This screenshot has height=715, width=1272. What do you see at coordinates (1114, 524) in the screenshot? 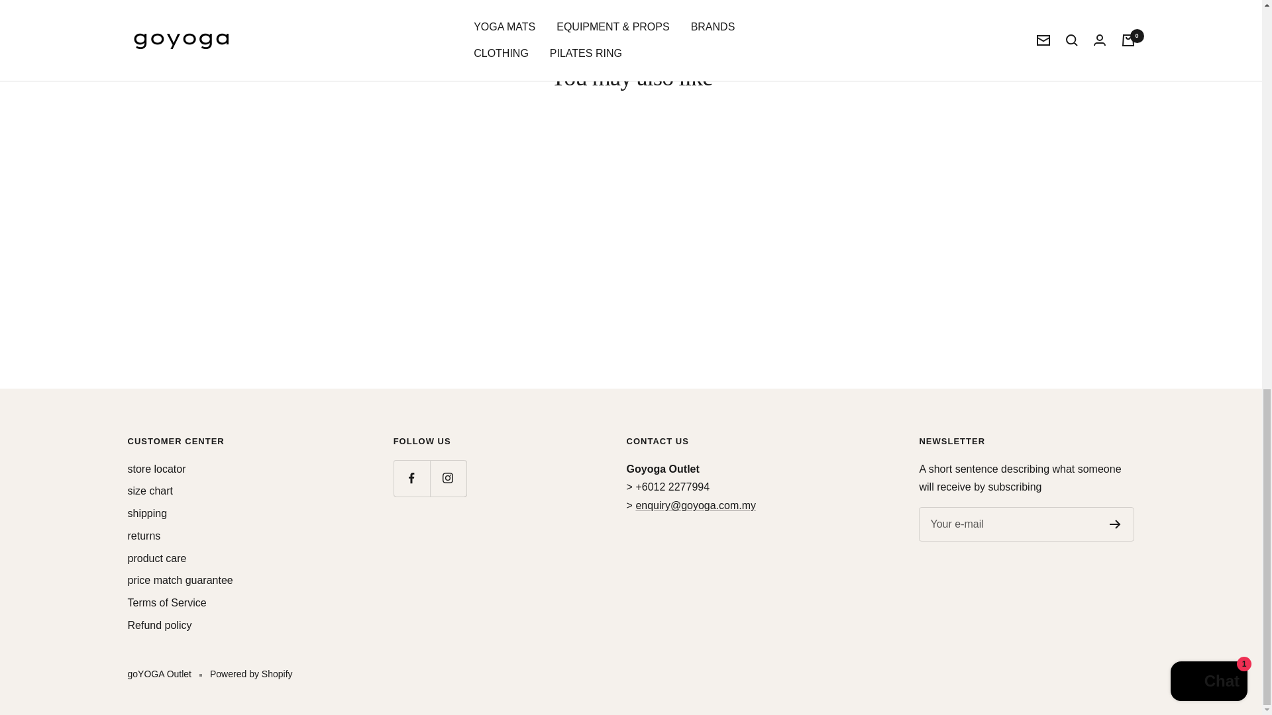
I see `Register` at bounding box center [1114, 524].